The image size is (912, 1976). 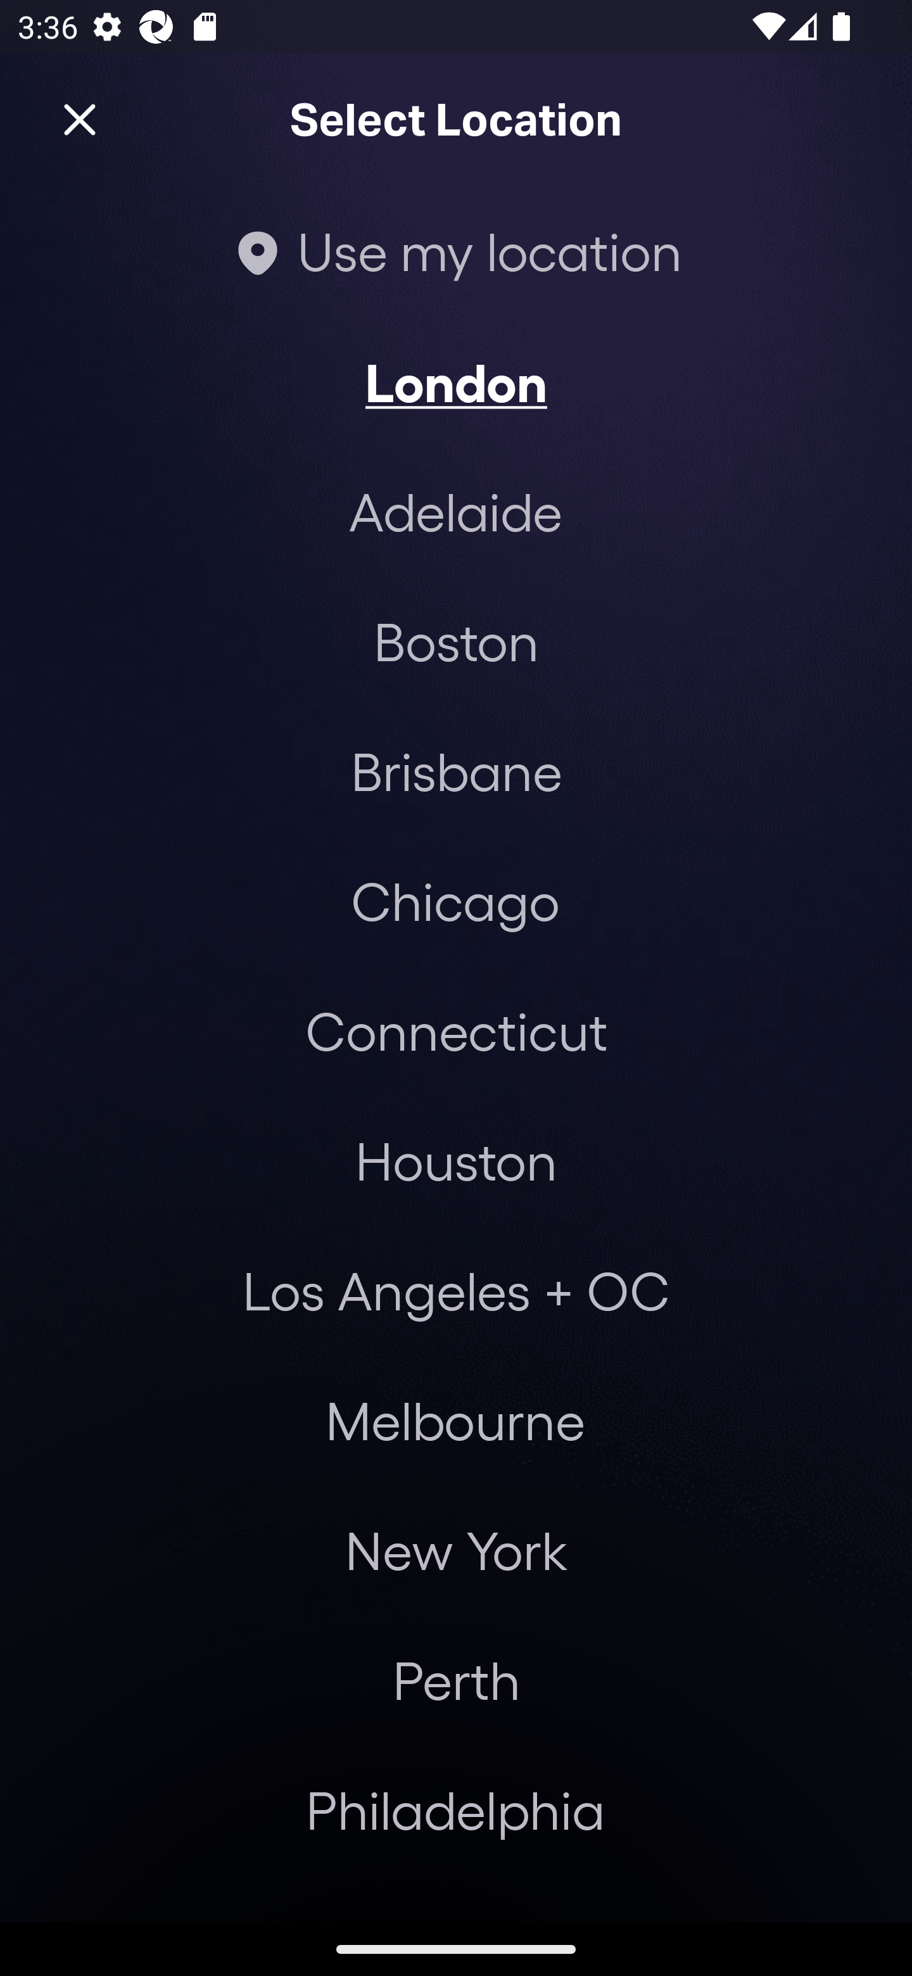 I want to click on Connecticut, so click(x=456, y=1030).